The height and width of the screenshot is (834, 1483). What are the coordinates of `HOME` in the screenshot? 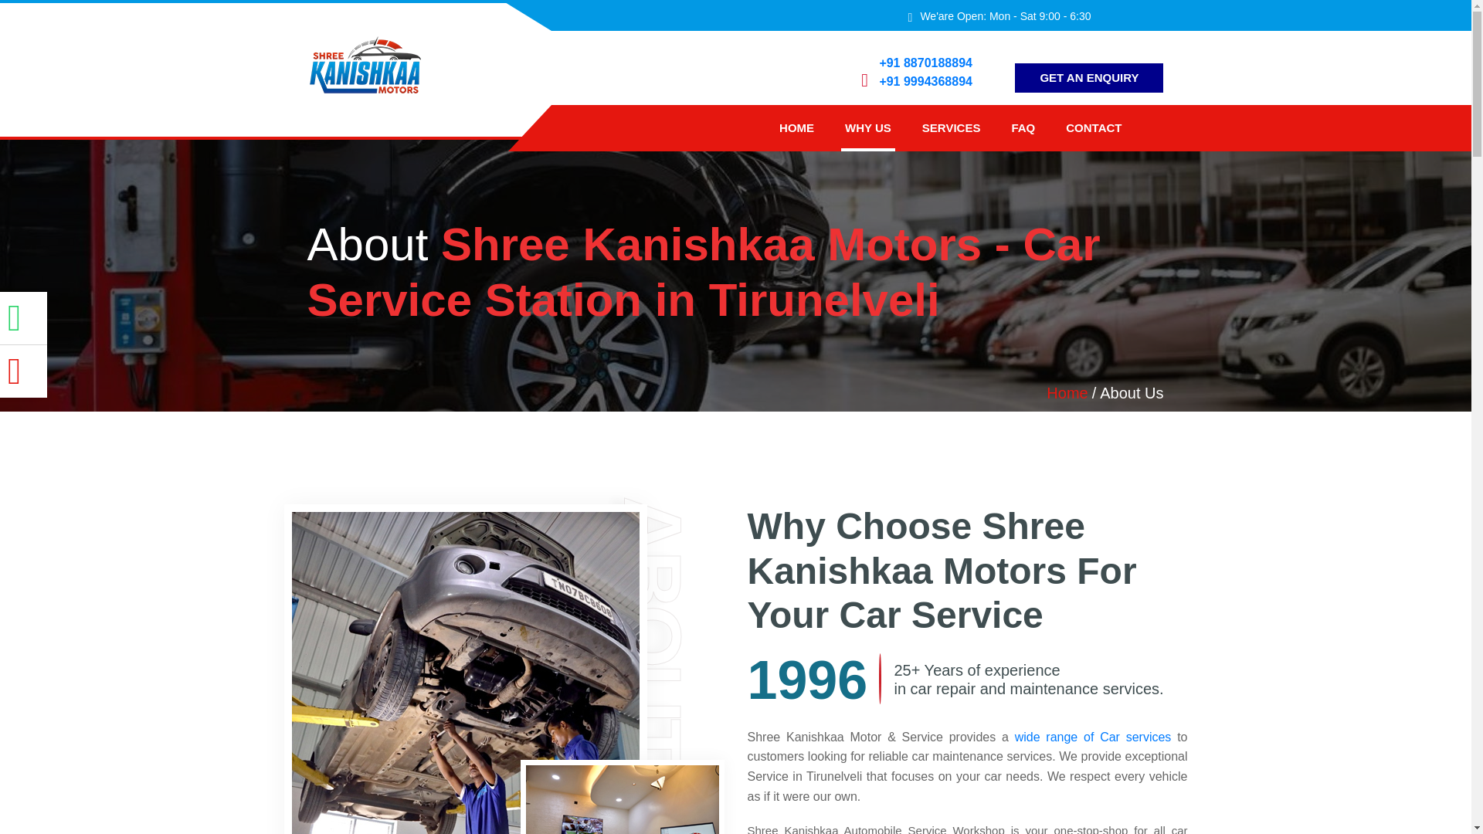 It's located at (797, 128).